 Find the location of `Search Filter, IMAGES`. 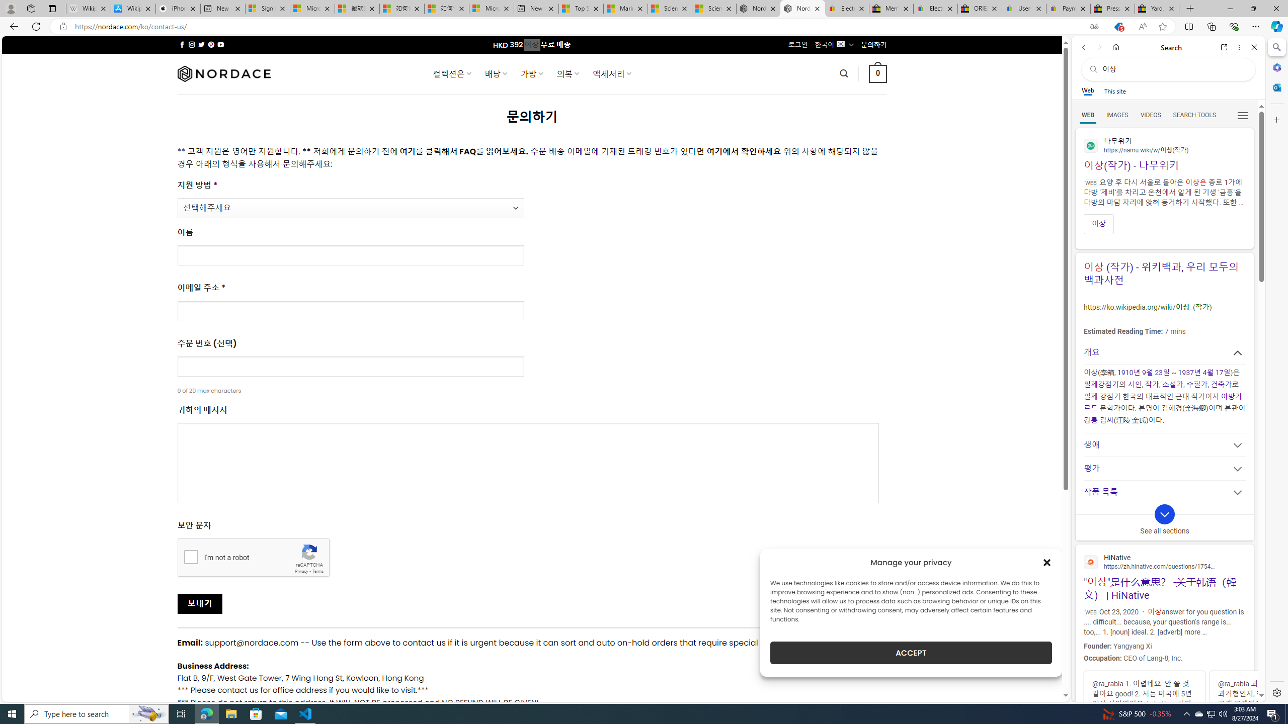

Search Filter, IMAGES is located at coordinates (1117, 115).